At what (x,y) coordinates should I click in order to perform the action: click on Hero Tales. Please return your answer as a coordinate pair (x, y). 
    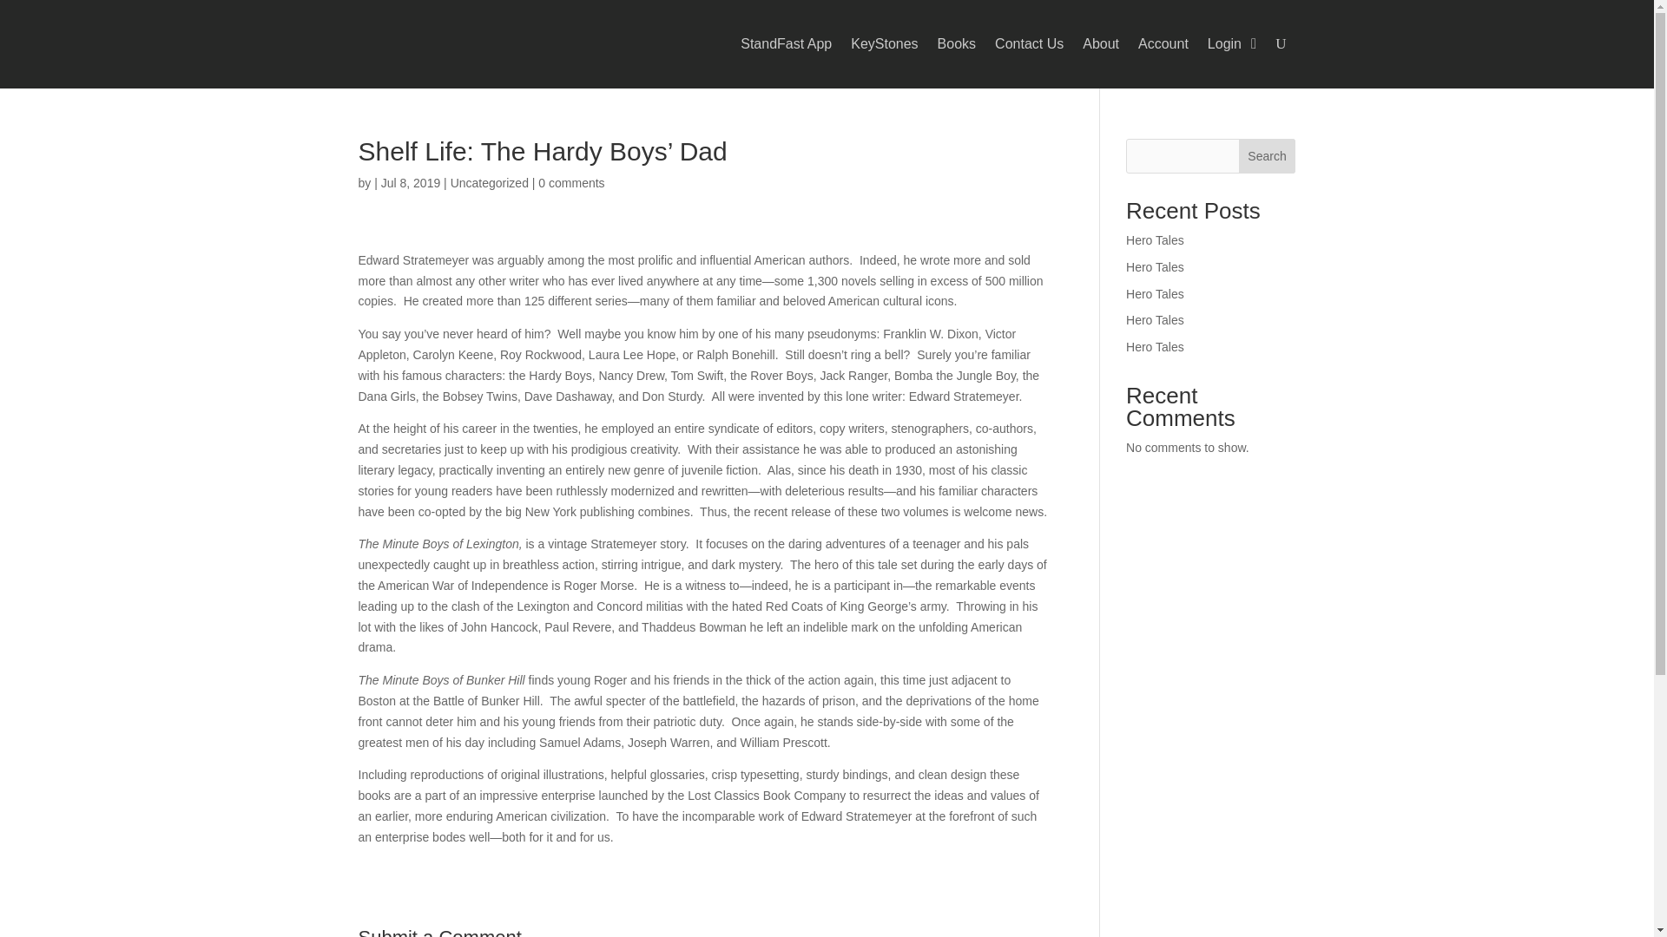
    Looking at the image, I should click on (1155, 267).